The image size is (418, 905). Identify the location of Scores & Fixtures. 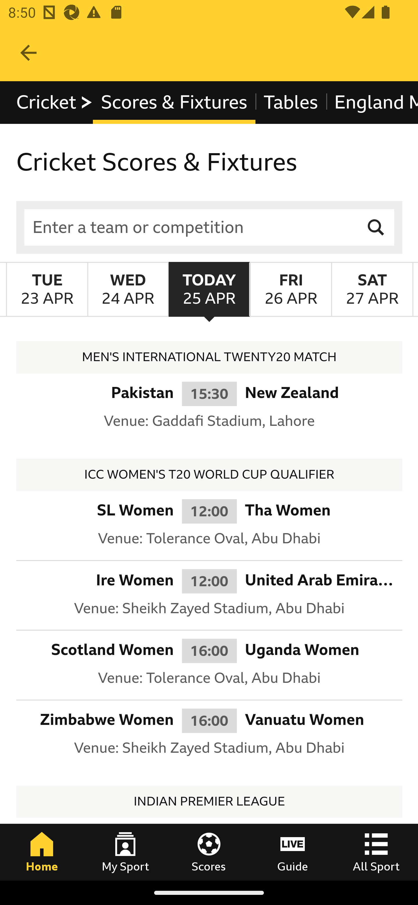
(174, 103).